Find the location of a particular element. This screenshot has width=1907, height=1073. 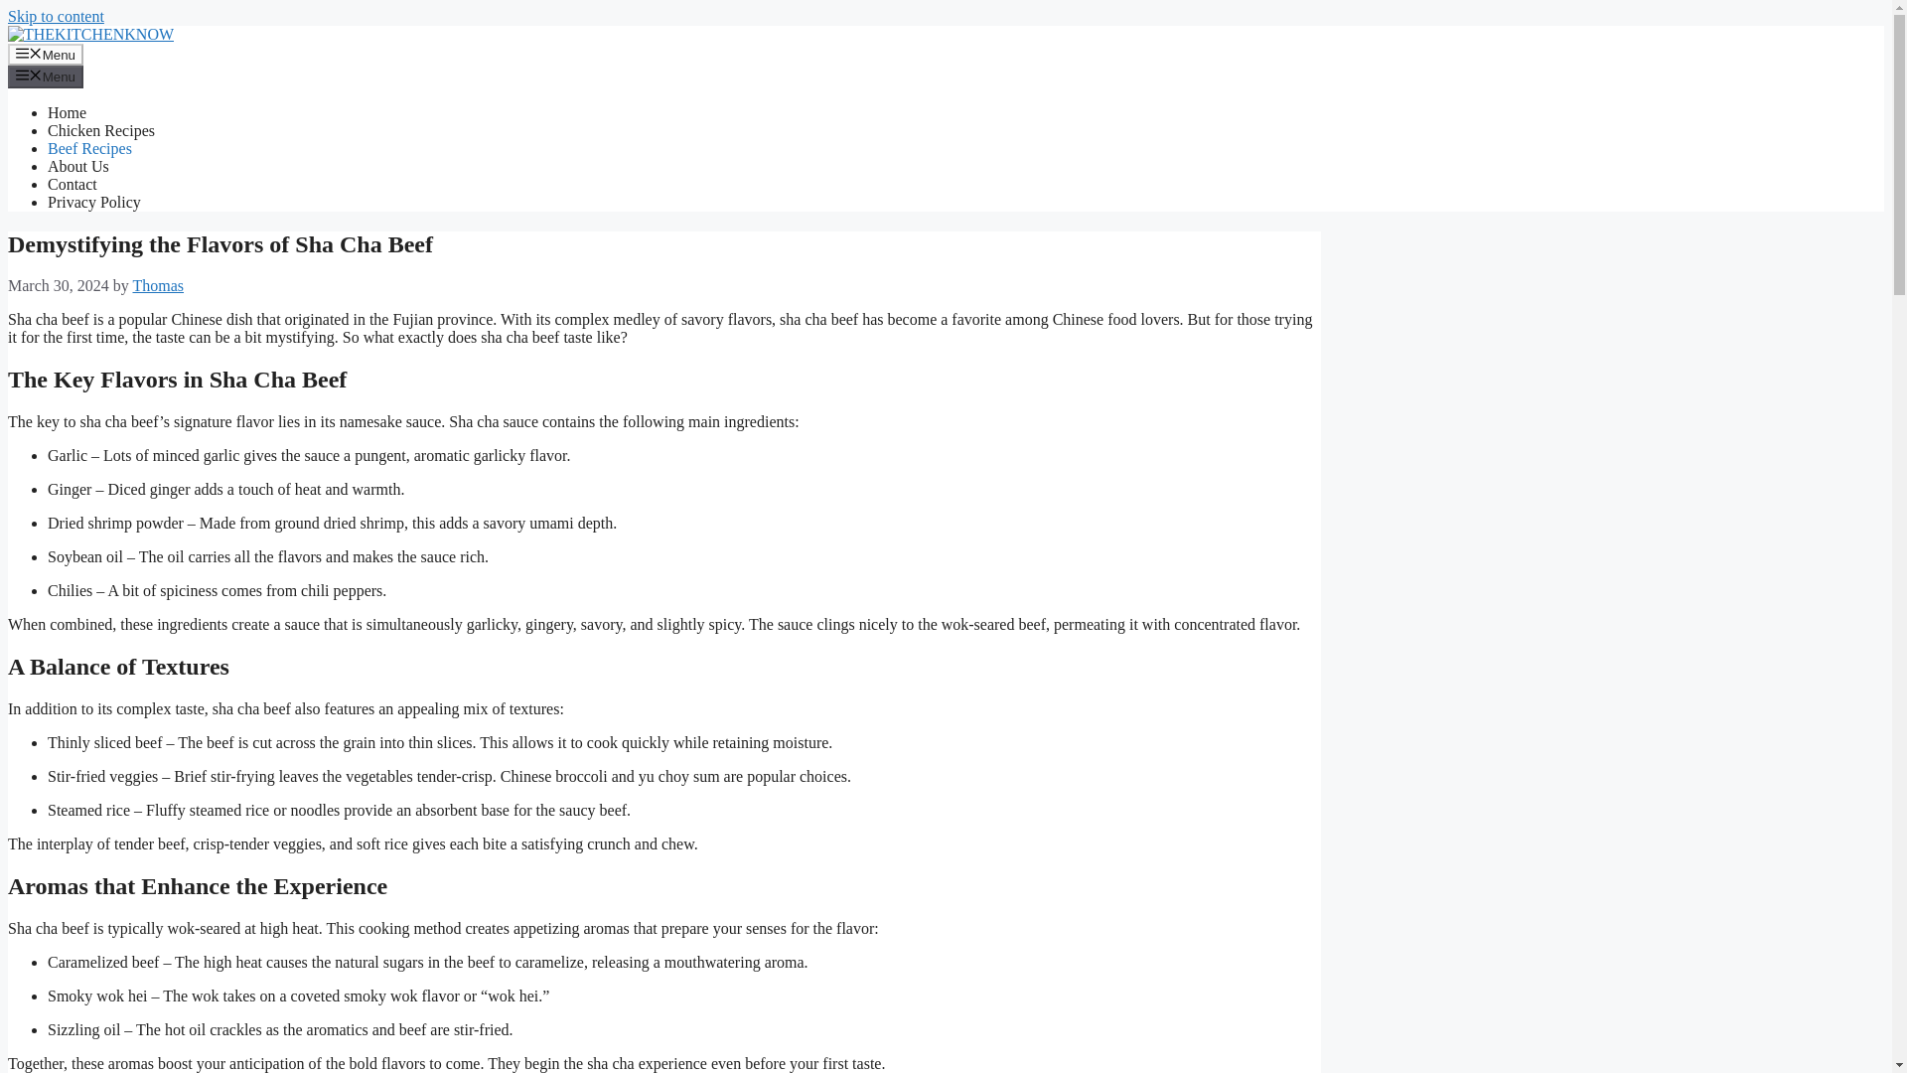

Menu is located at coordinates (46, 76).